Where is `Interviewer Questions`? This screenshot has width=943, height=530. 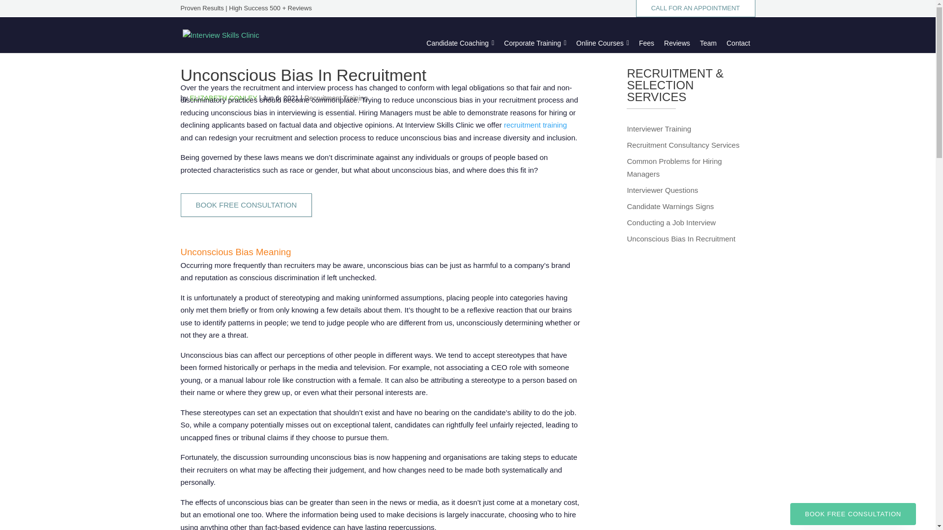
Interviewer Questions is located at coordinates (662, 189).